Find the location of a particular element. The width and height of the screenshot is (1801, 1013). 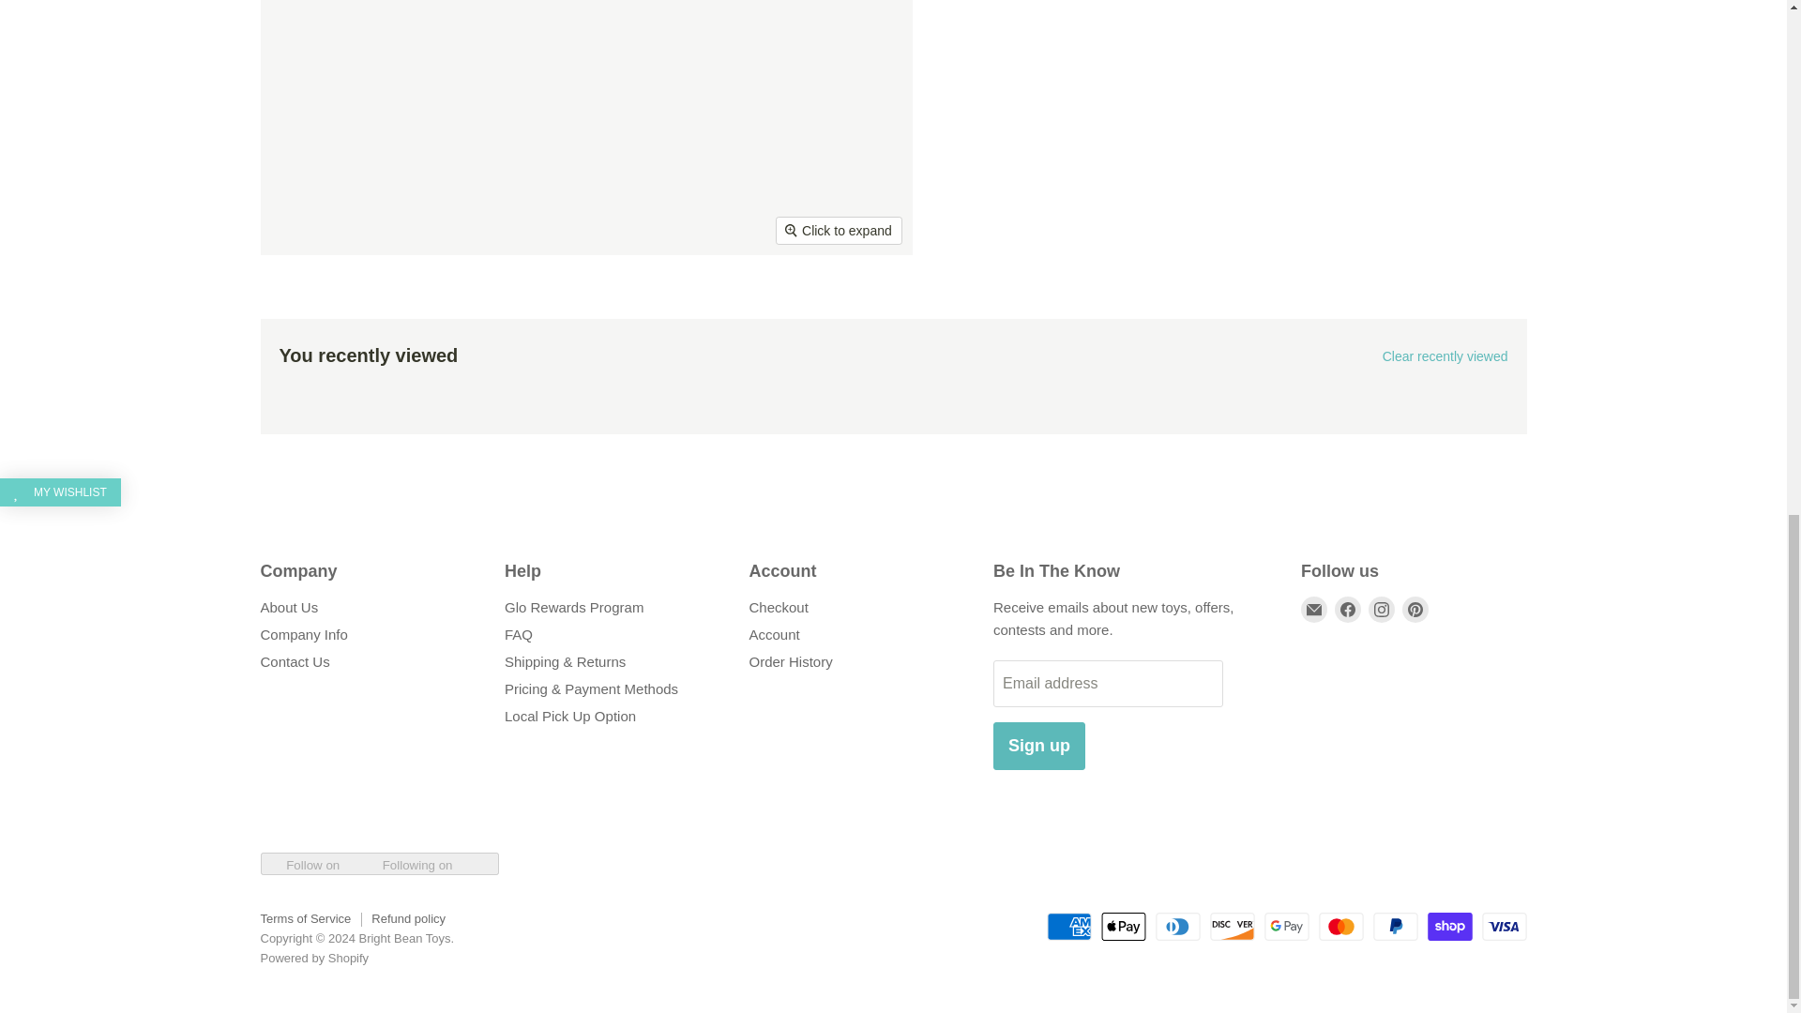

Pinterest is located at coordinates (1415, 610).